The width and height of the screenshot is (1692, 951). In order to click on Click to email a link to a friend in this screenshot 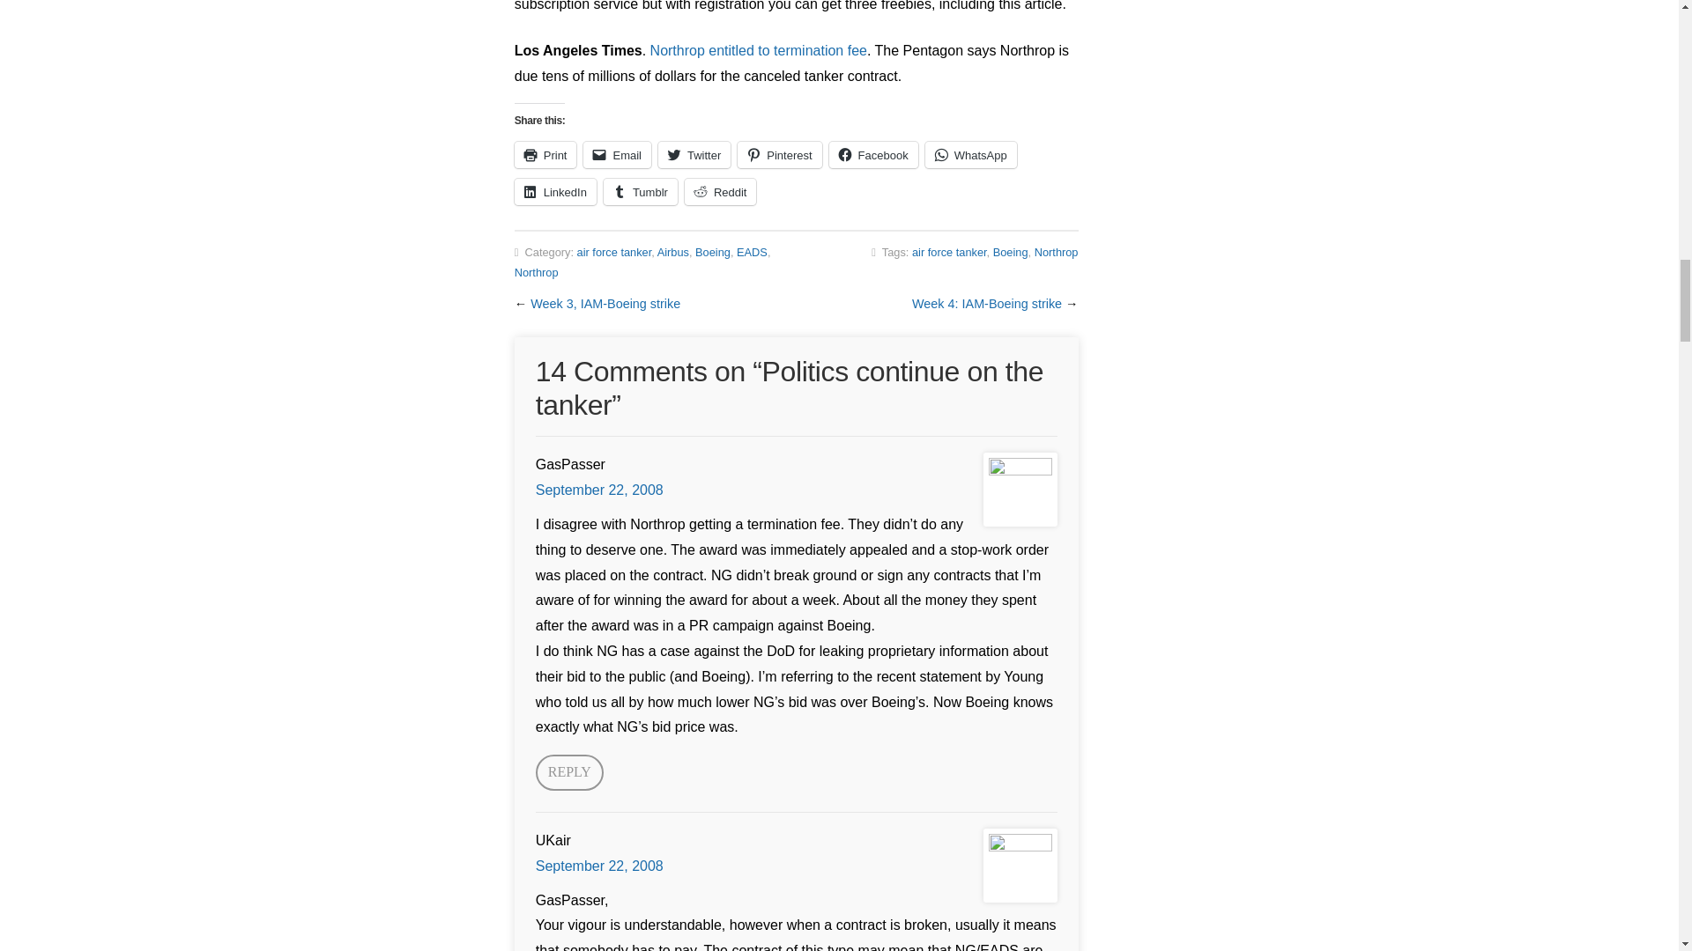, I will do `click(617, 155)`.